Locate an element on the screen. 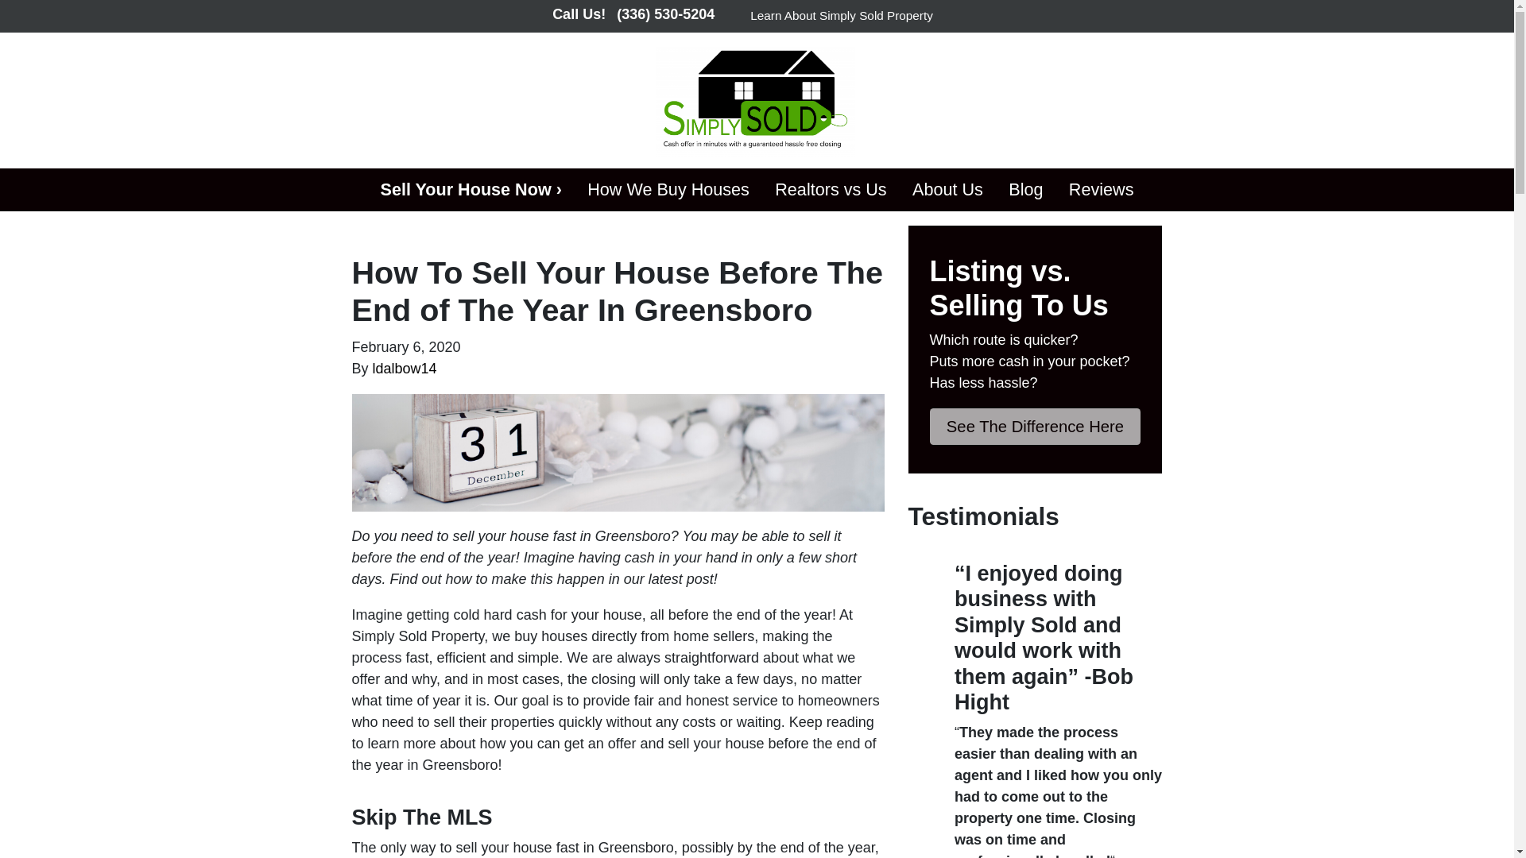  ldalbow14 is located at coordinates (404, 369).